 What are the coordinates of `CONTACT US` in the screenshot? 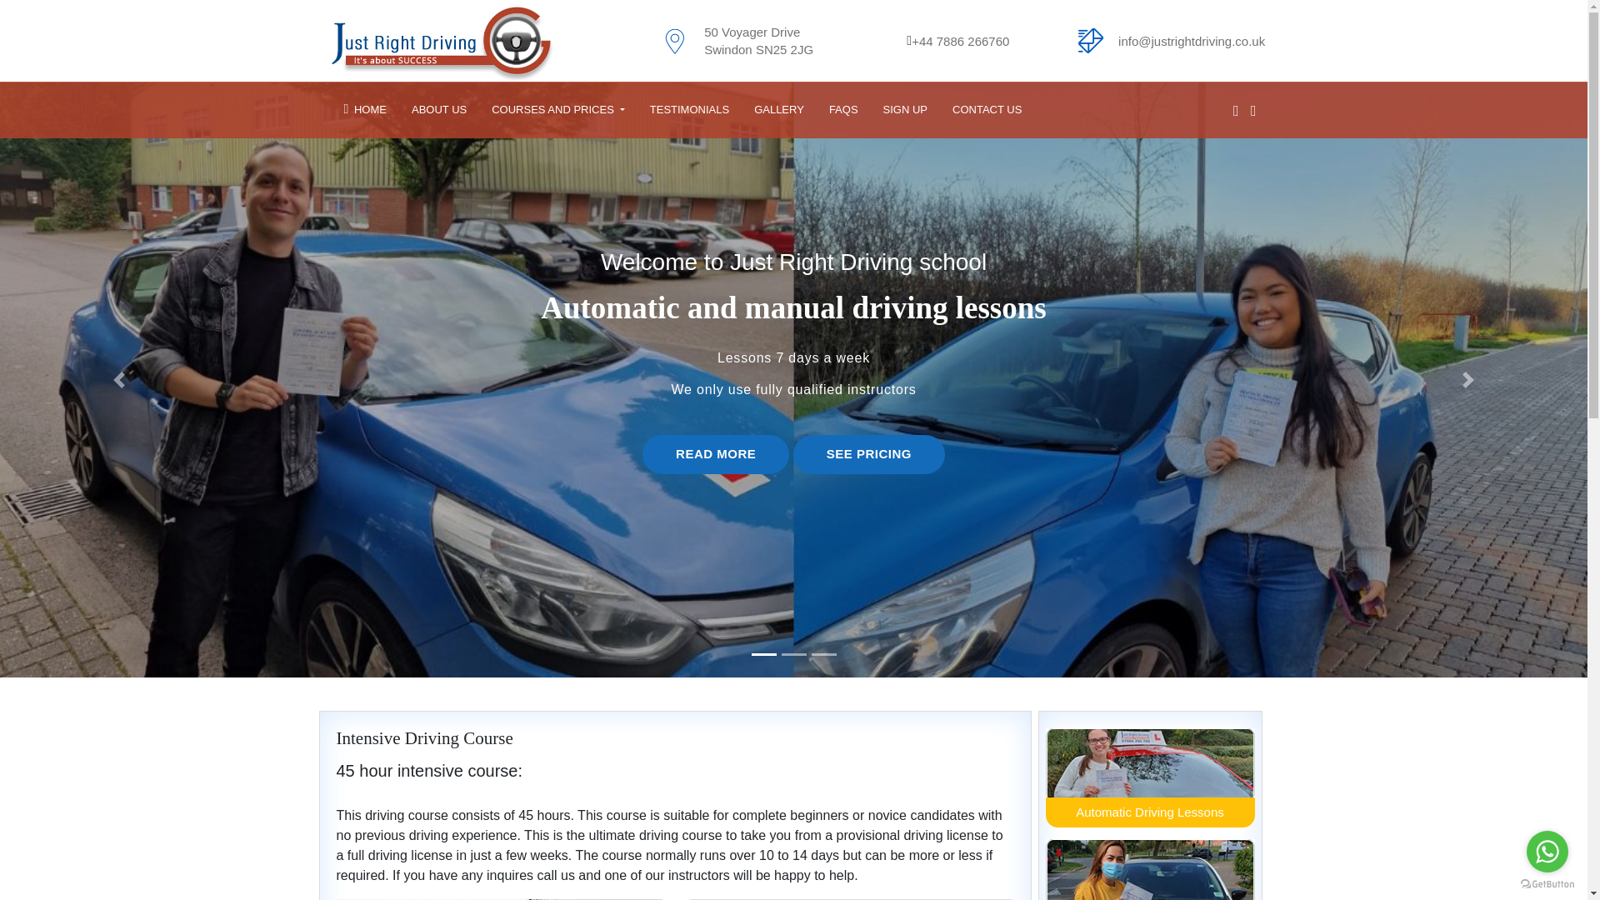 It's located at (987, 110).